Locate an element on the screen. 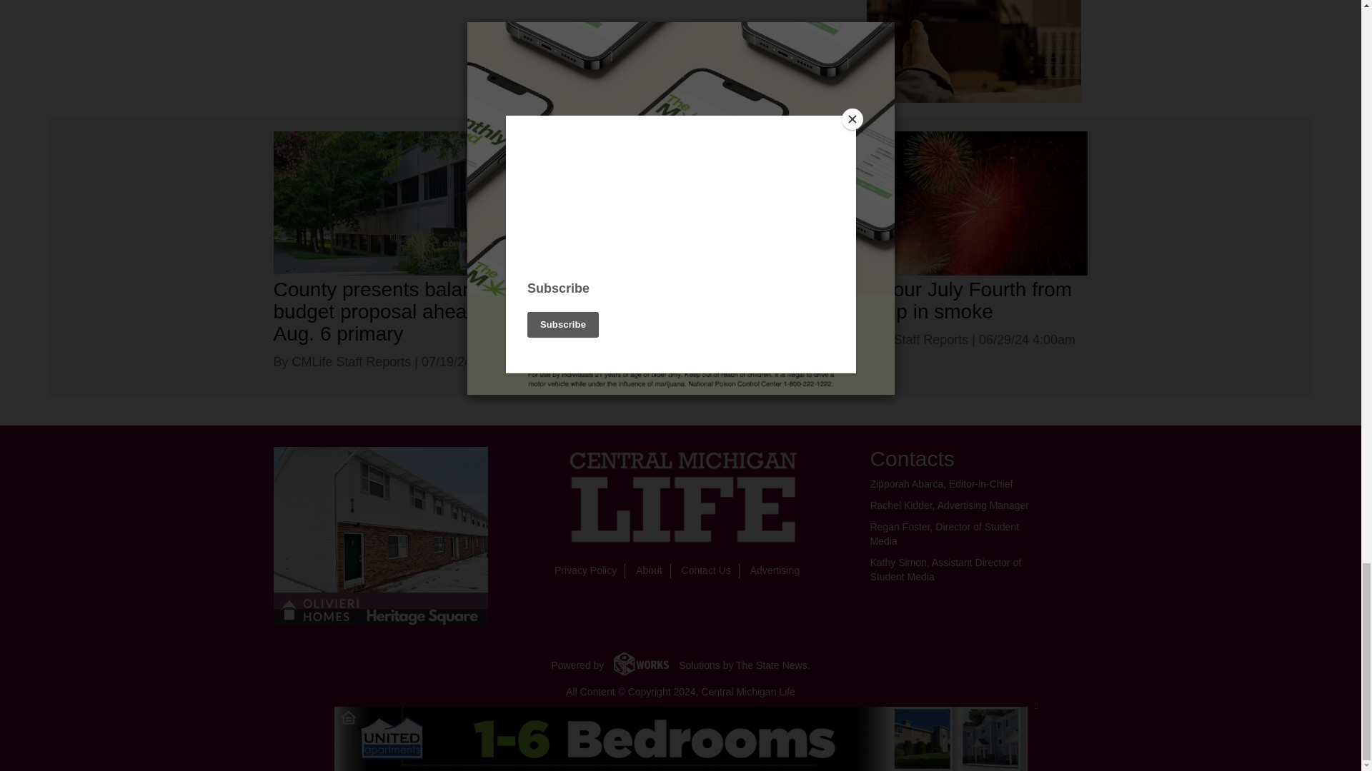 Image resolution: width=1372 pixels, height=771 pixels. OM-HOUSING.COM is located at coordinates (380, 535).